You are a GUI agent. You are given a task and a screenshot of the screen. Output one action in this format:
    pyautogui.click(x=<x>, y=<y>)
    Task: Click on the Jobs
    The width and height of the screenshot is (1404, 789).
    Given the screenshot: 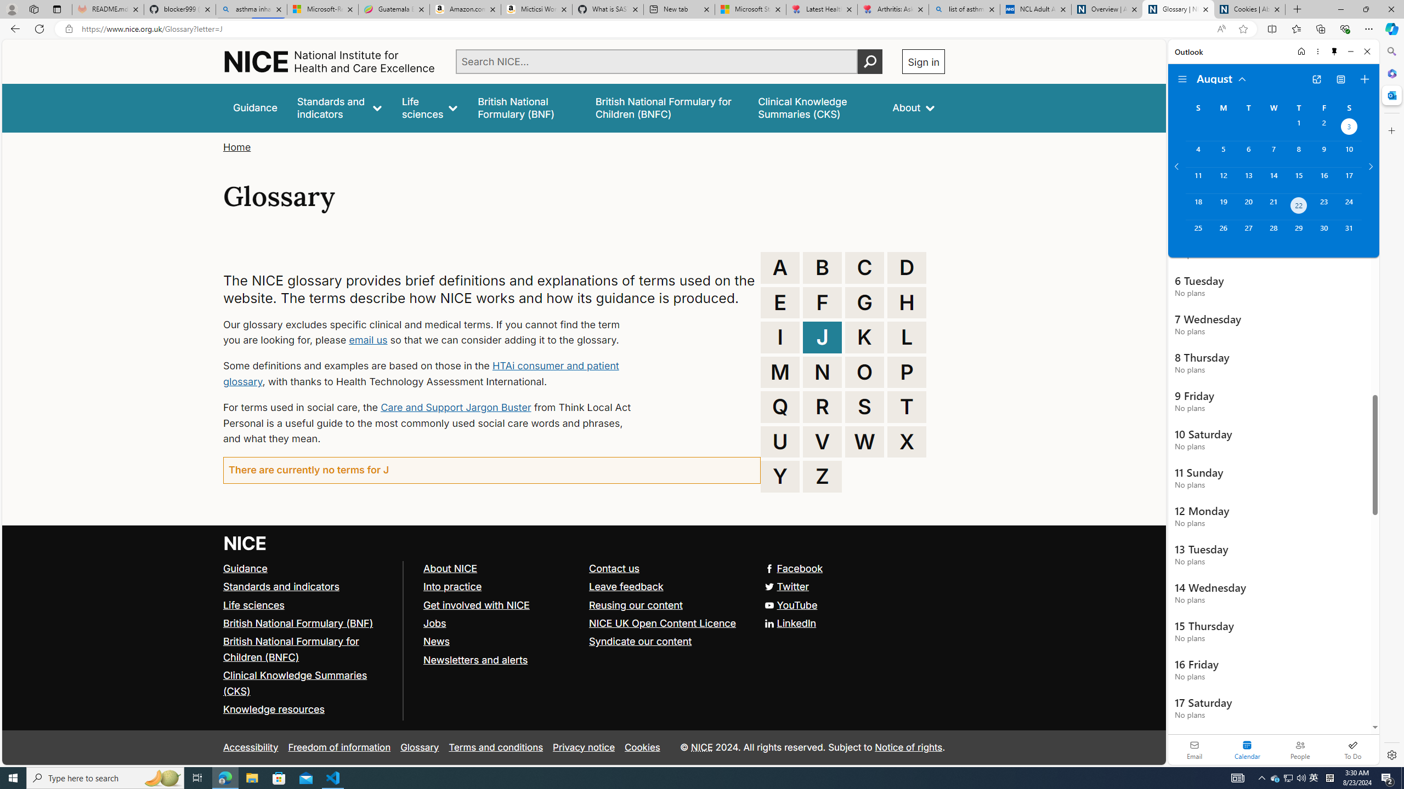 What is the action you would take?
    pyautogui.click(x=434, y=622)
    